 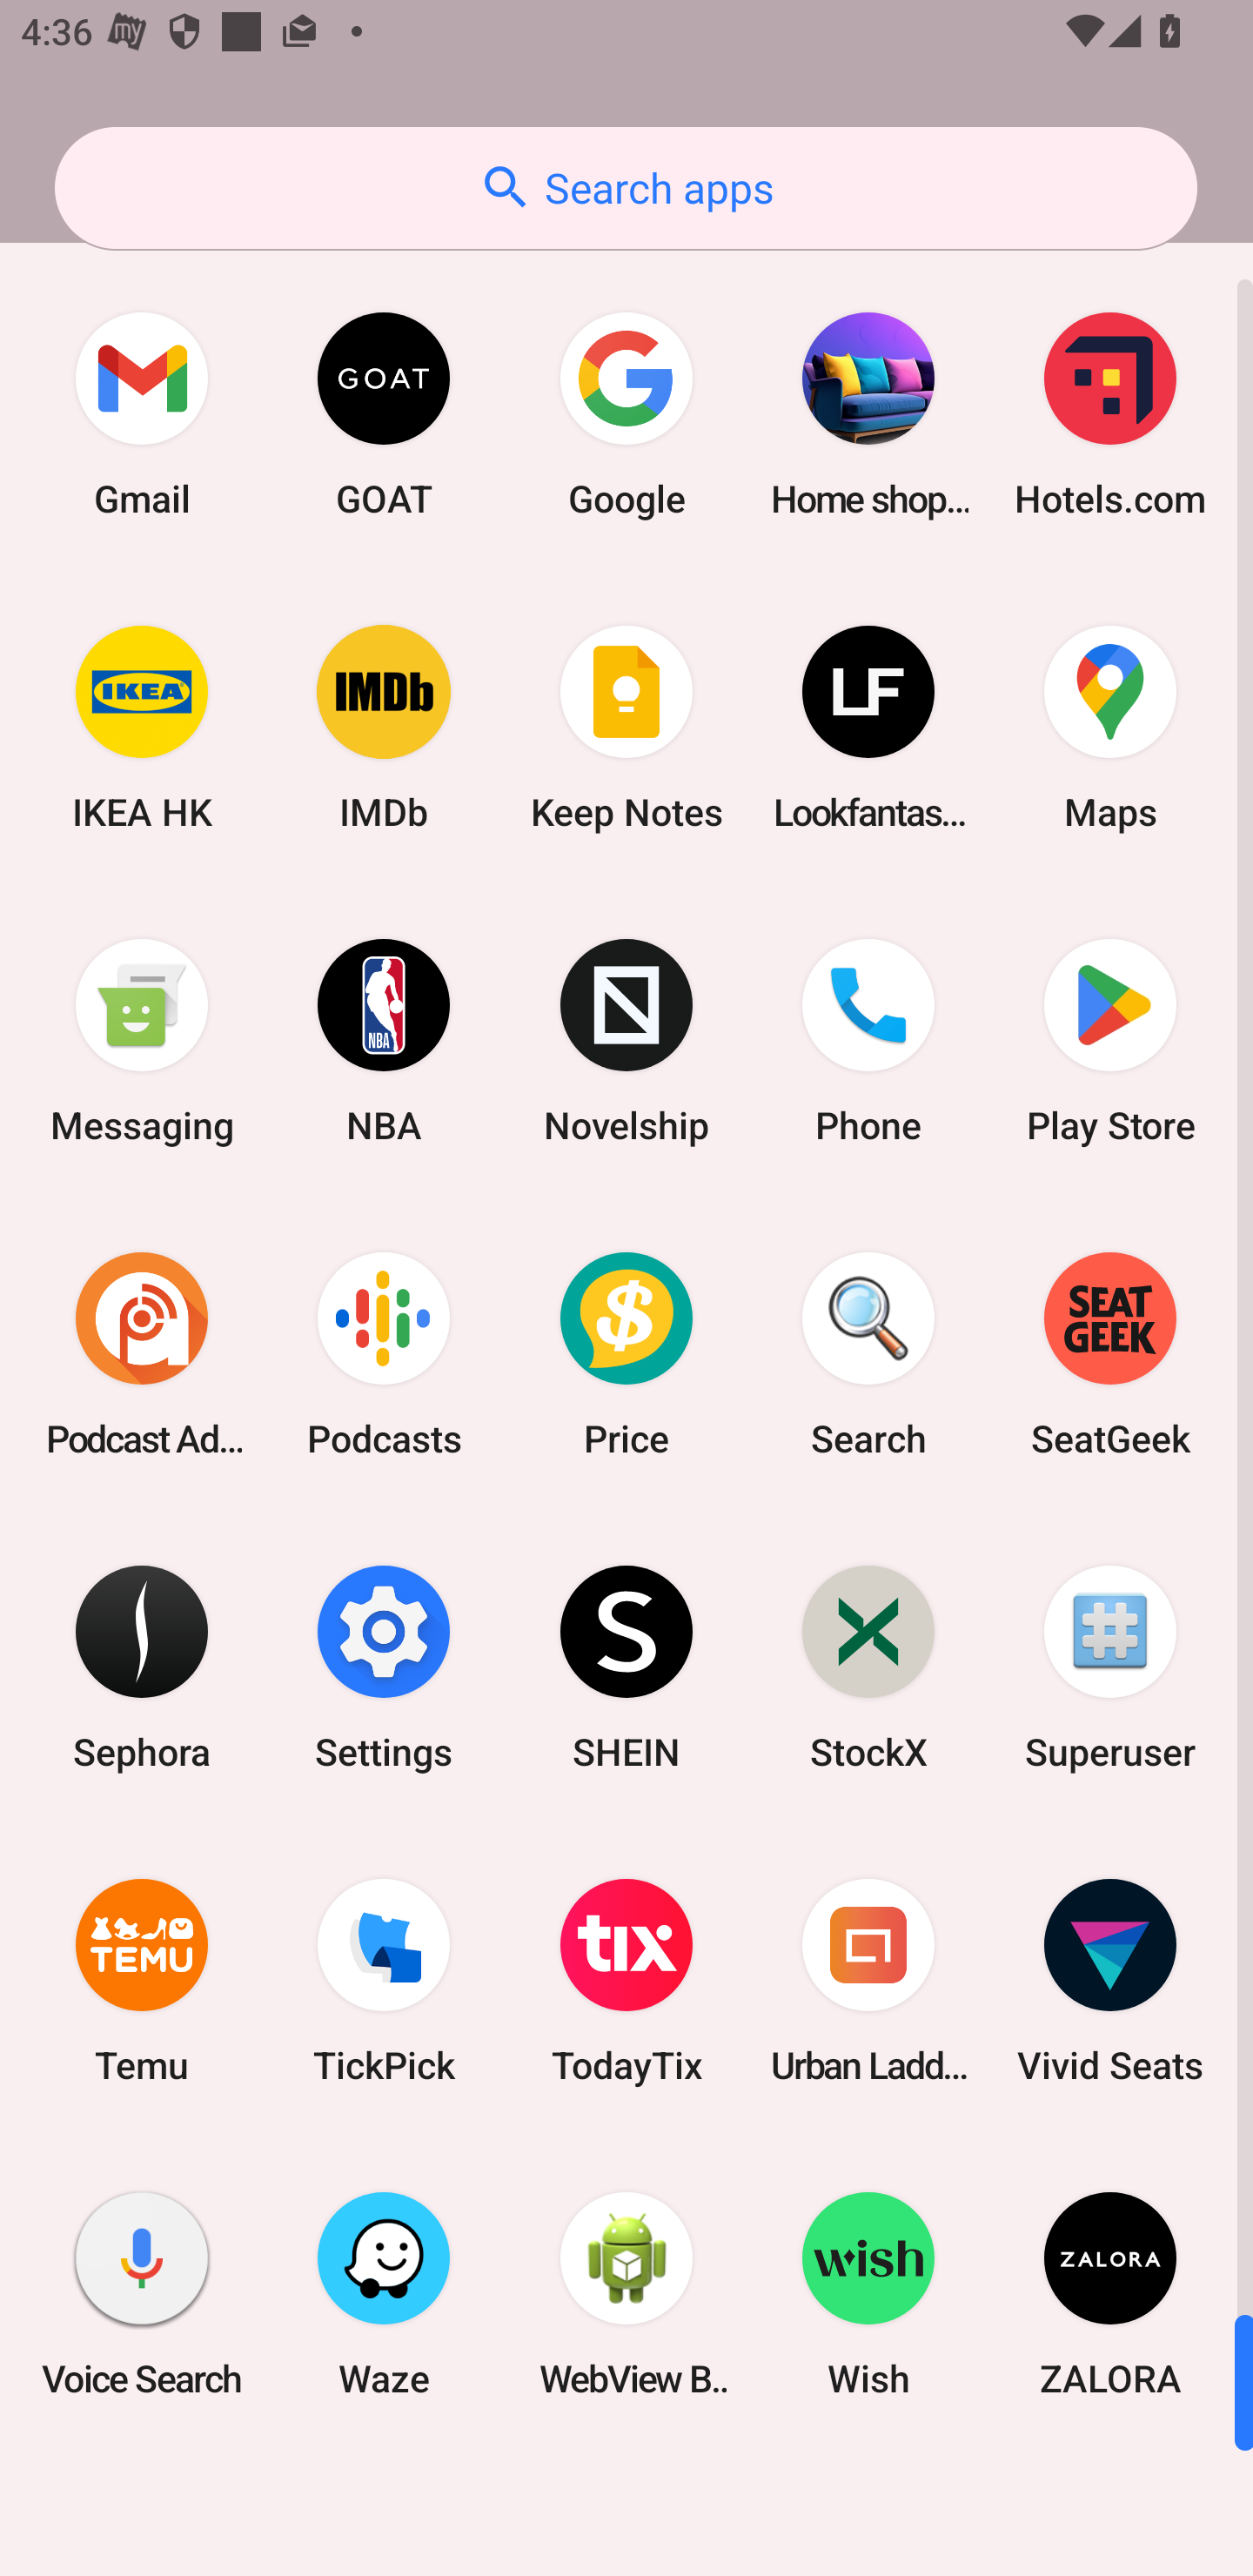 I want to click on Superuser, so click(x=1110, y=1666).